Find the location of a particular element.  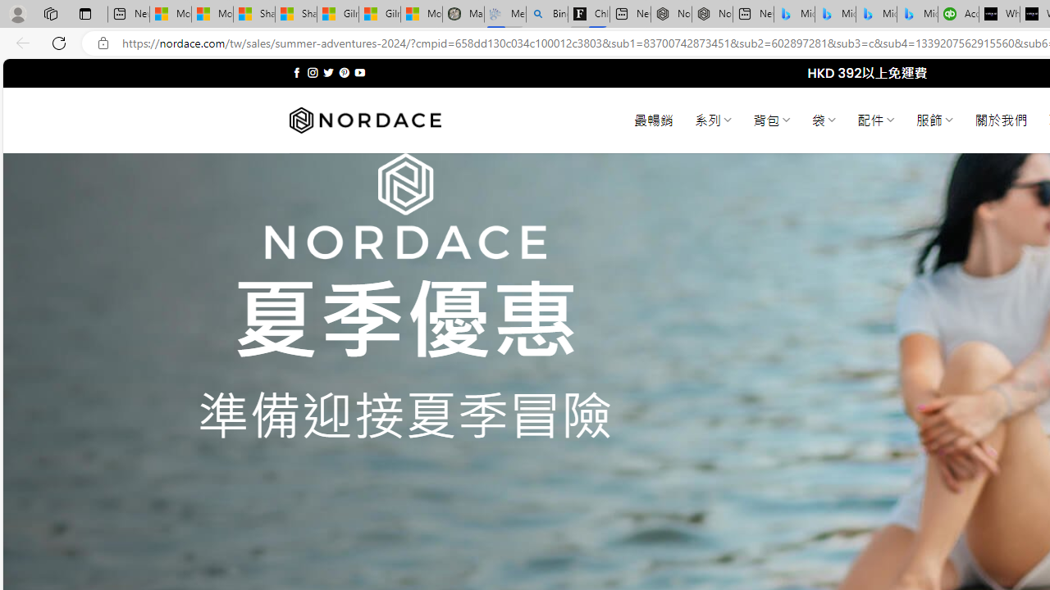

Chloe Sorvino is located at coordinates (589, 15).